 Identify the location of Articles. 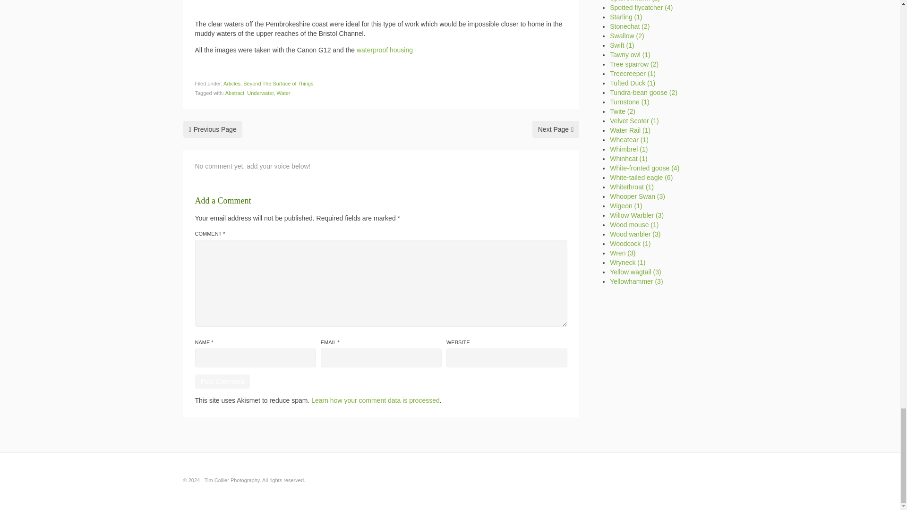
(231, 83).